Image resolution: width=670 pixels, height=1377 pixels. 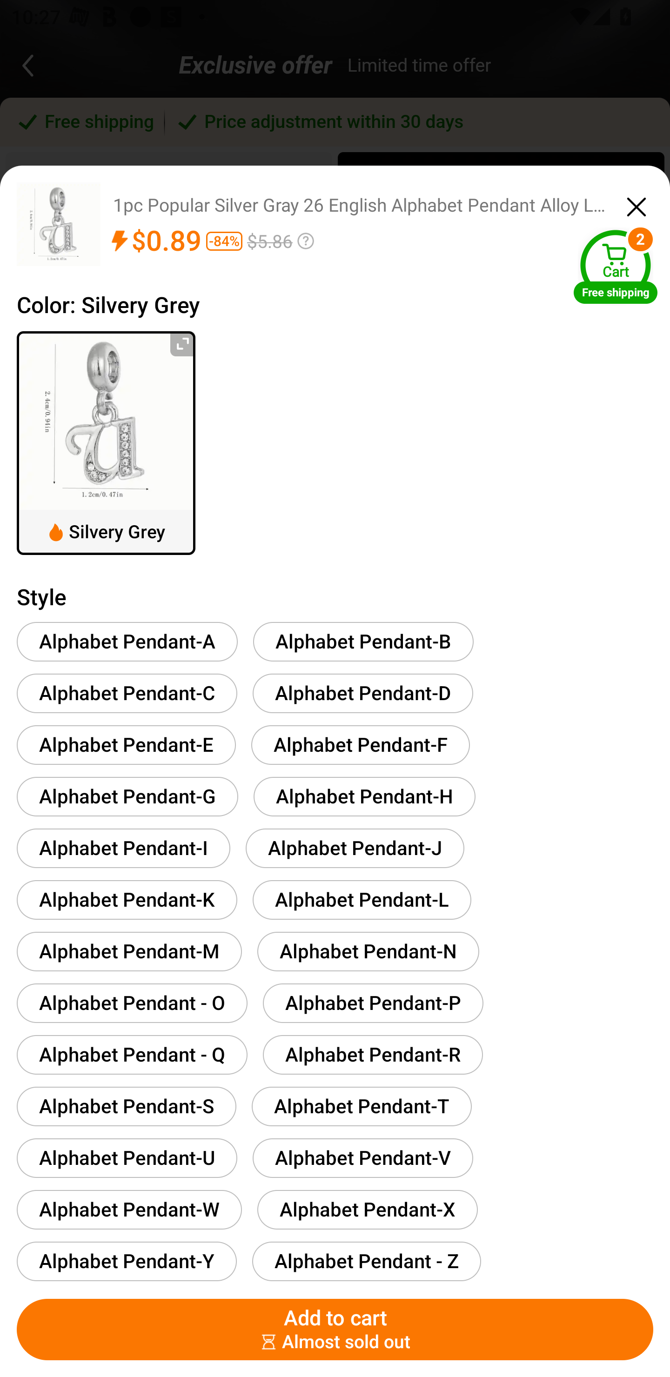 I want to click on  Alphabet Pendant-J, so click(x=355, y=848).